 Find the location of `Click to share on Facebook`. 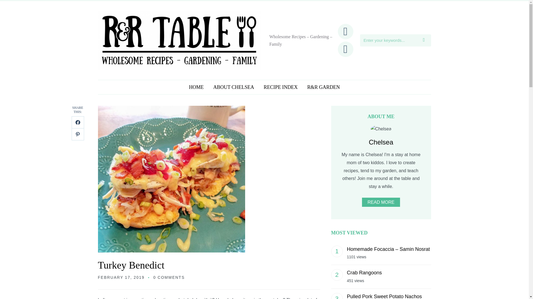

Click to share on Facebook is located at coordinates (78, 122).